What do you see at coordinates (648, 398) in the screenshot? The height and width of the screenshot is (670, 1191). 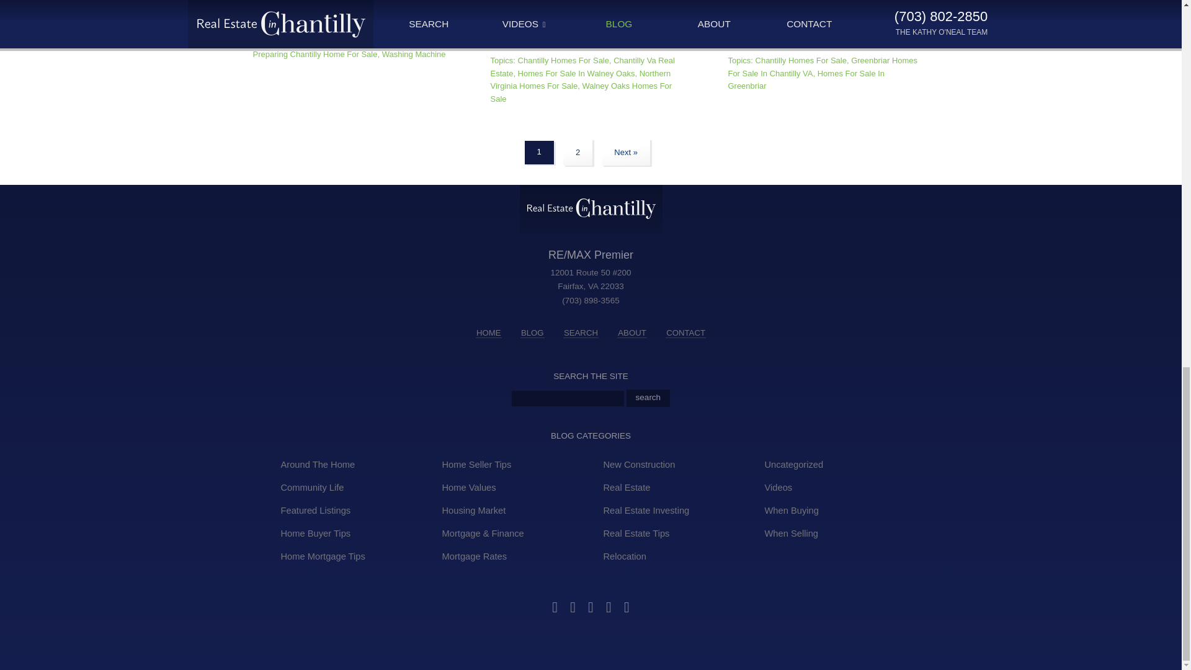 I see `Search` at bounding box center [648, 398].